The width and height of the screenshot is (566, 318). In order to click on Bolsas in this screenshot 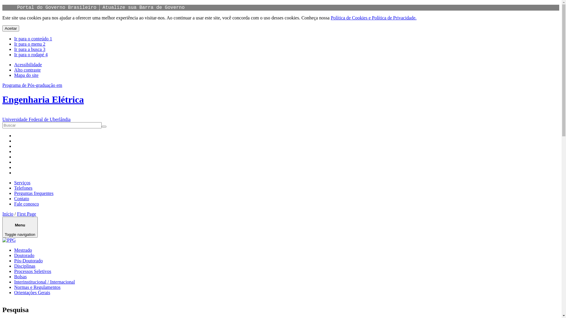, I will do `click(21, 277)`.